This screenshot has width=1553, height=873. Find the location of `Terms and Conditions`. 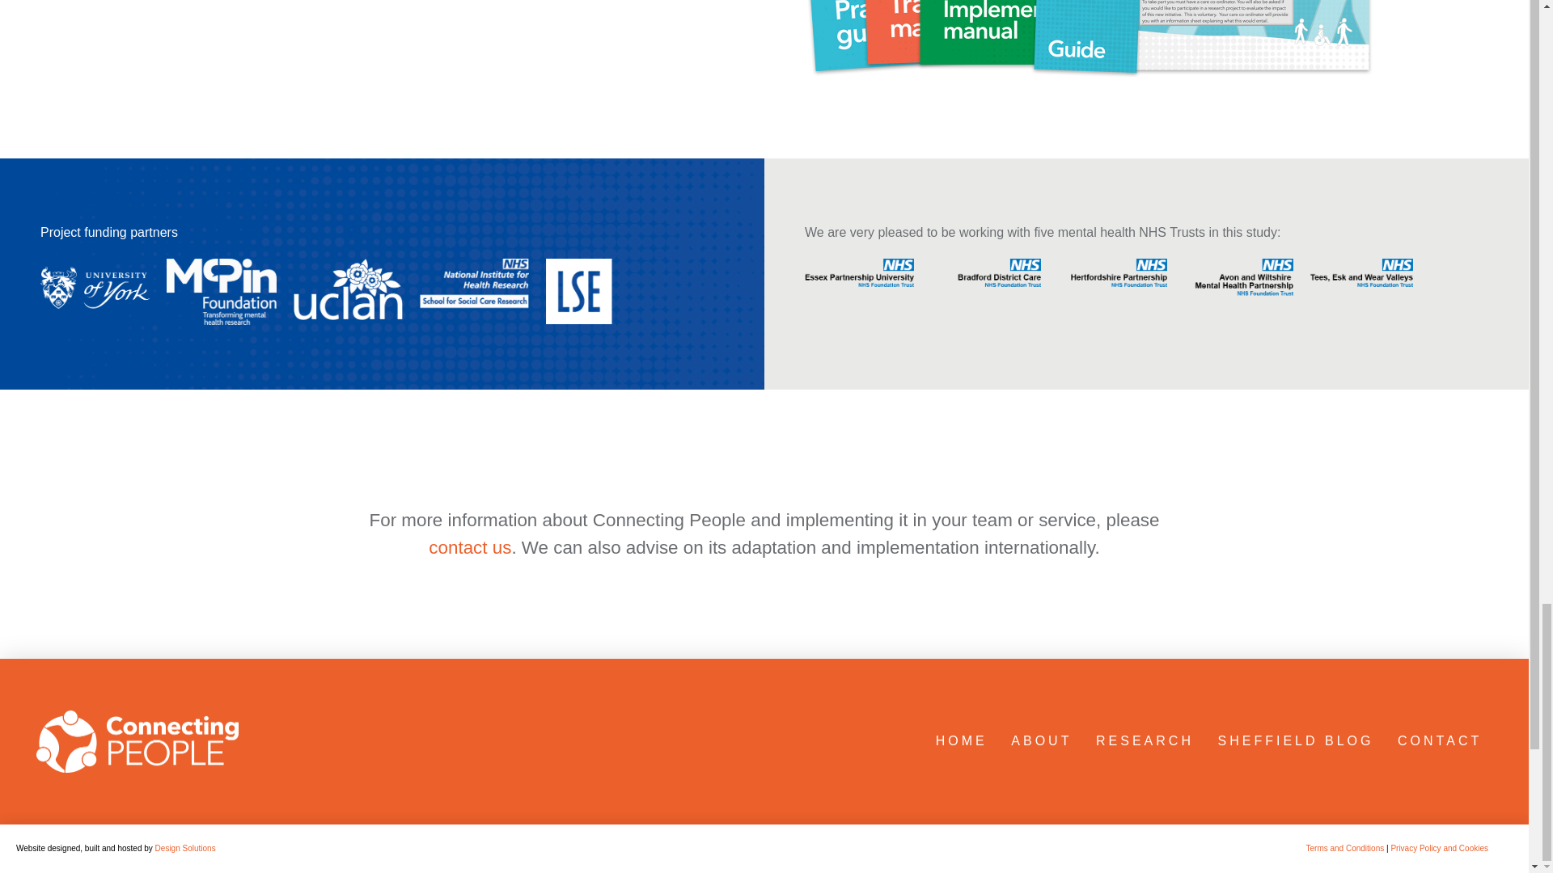

Terms and Conditions is located at coordinates (1346, 849).